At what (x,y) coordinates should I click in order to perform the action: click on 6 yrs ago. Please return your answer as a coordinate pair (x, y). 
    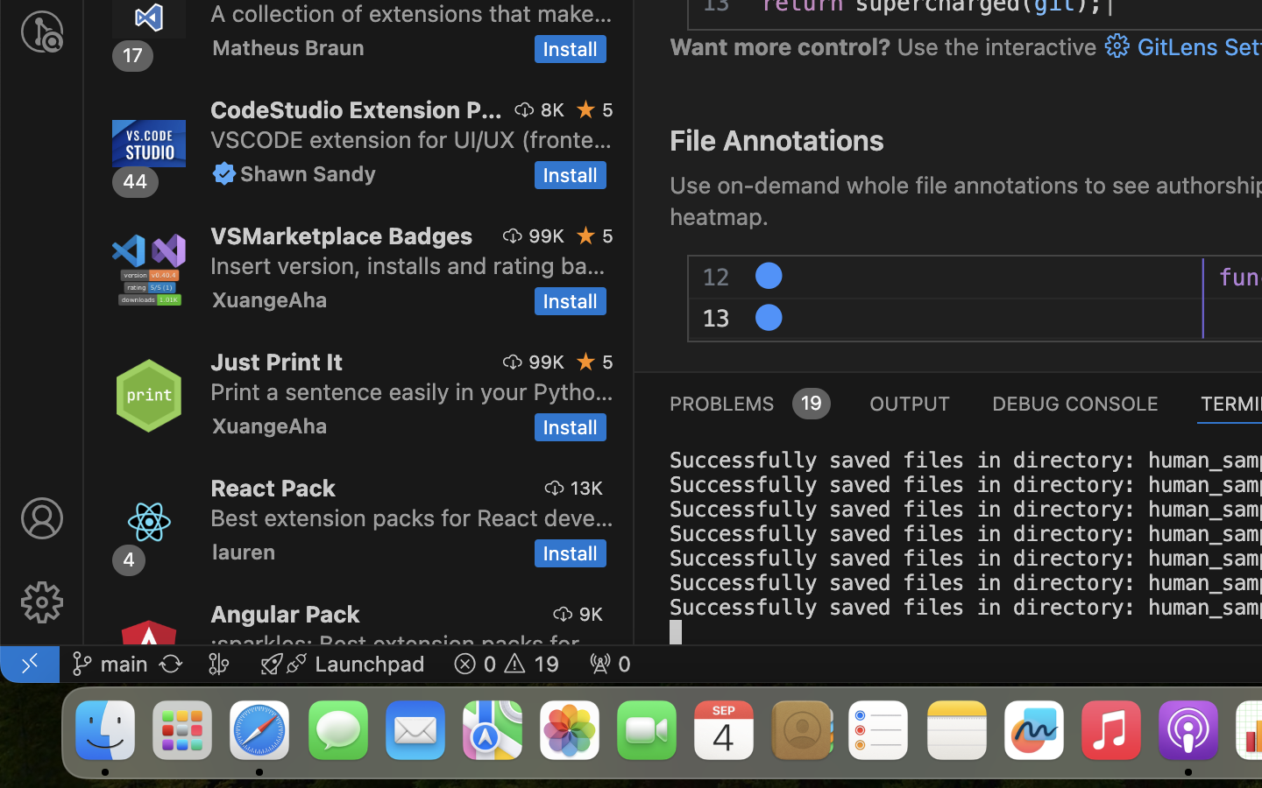
    Looking at the image, I should click on (1126, 278).